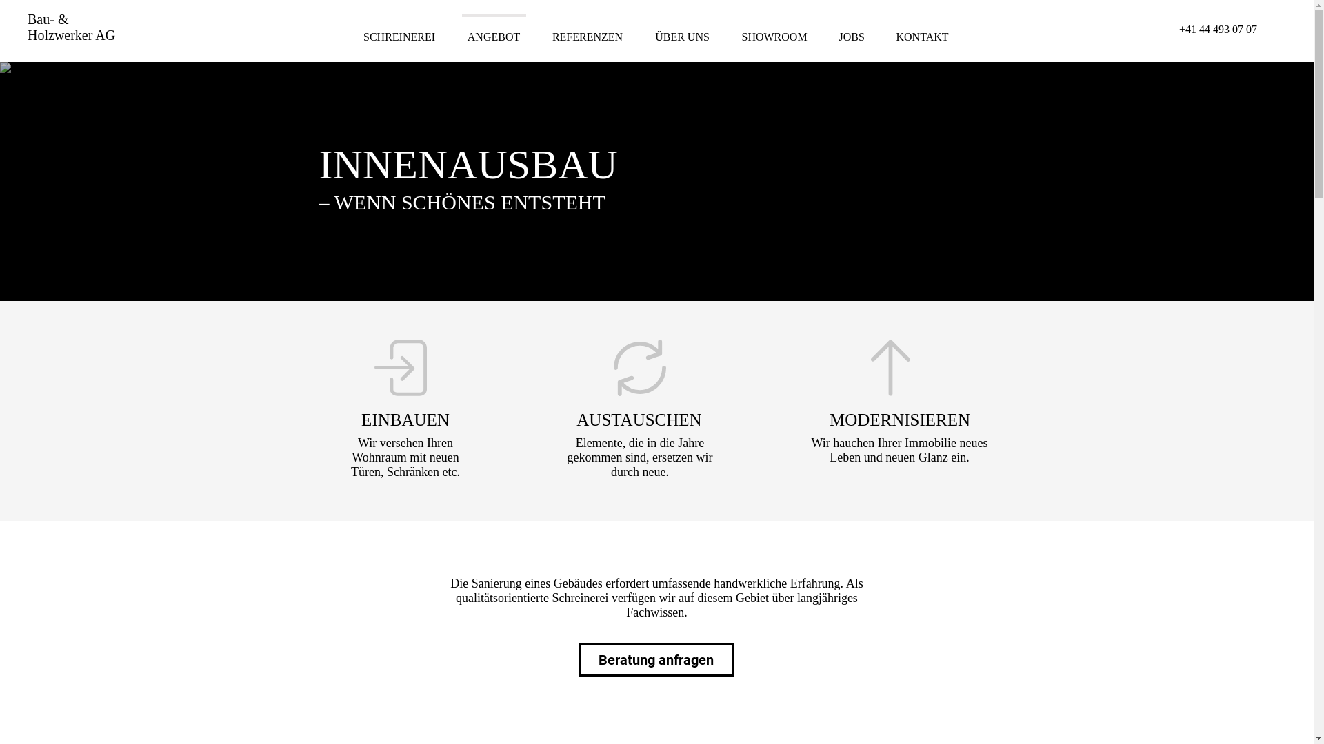  What do you see at coordinates (48, 19) in the screenshot?
I see `Bau- &` at bounding box center [48, 19].